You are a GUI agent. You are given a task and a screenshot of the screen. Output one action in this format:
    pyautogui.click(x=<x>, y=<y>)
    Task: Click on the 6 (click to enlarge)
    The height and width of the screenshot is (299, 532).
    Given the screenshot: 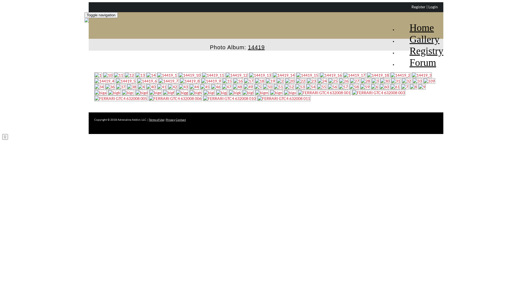 What is the action you would take?
    pyautogui.click(x=375, y=87)
    